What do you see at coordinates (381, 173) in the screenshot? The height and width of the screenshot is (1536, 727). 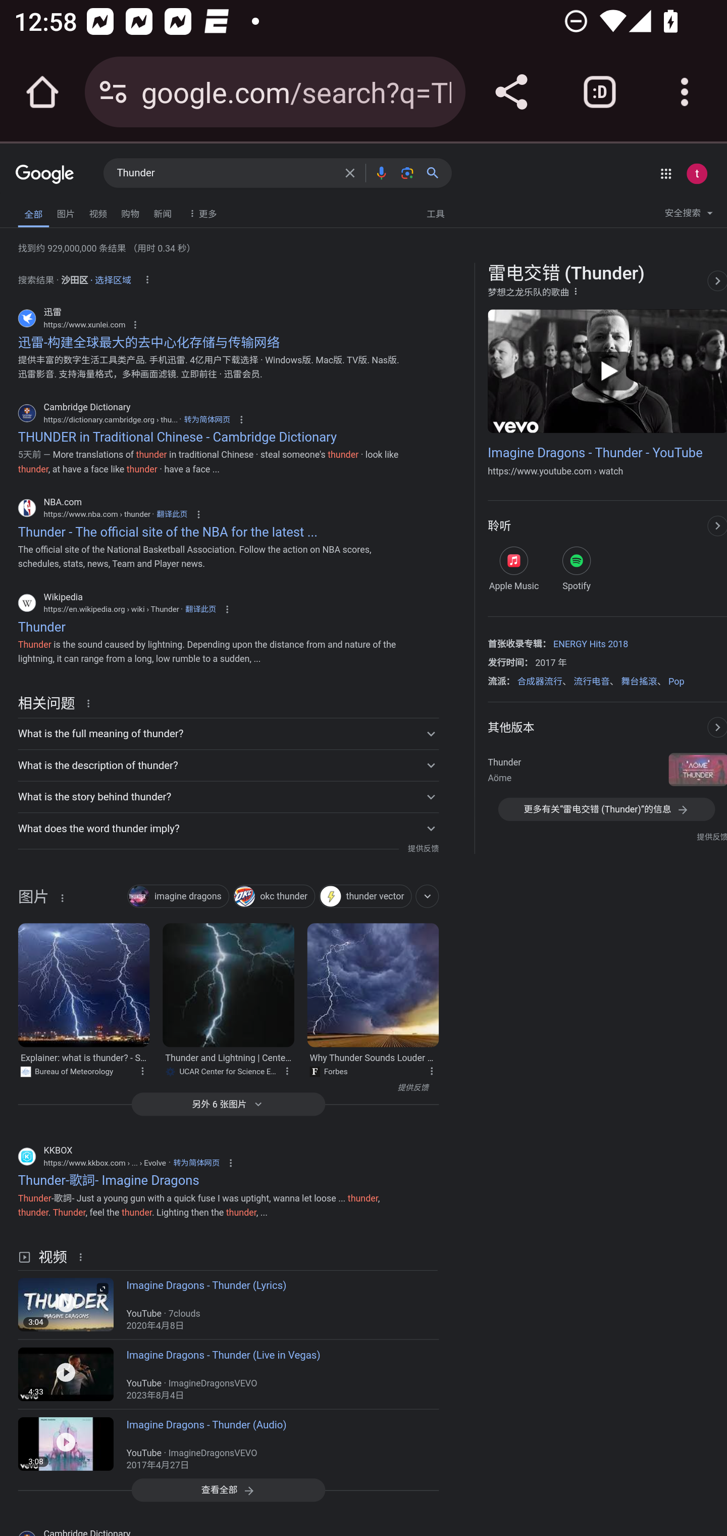 I see `按语音搜索` at bounding box center [381, 173].